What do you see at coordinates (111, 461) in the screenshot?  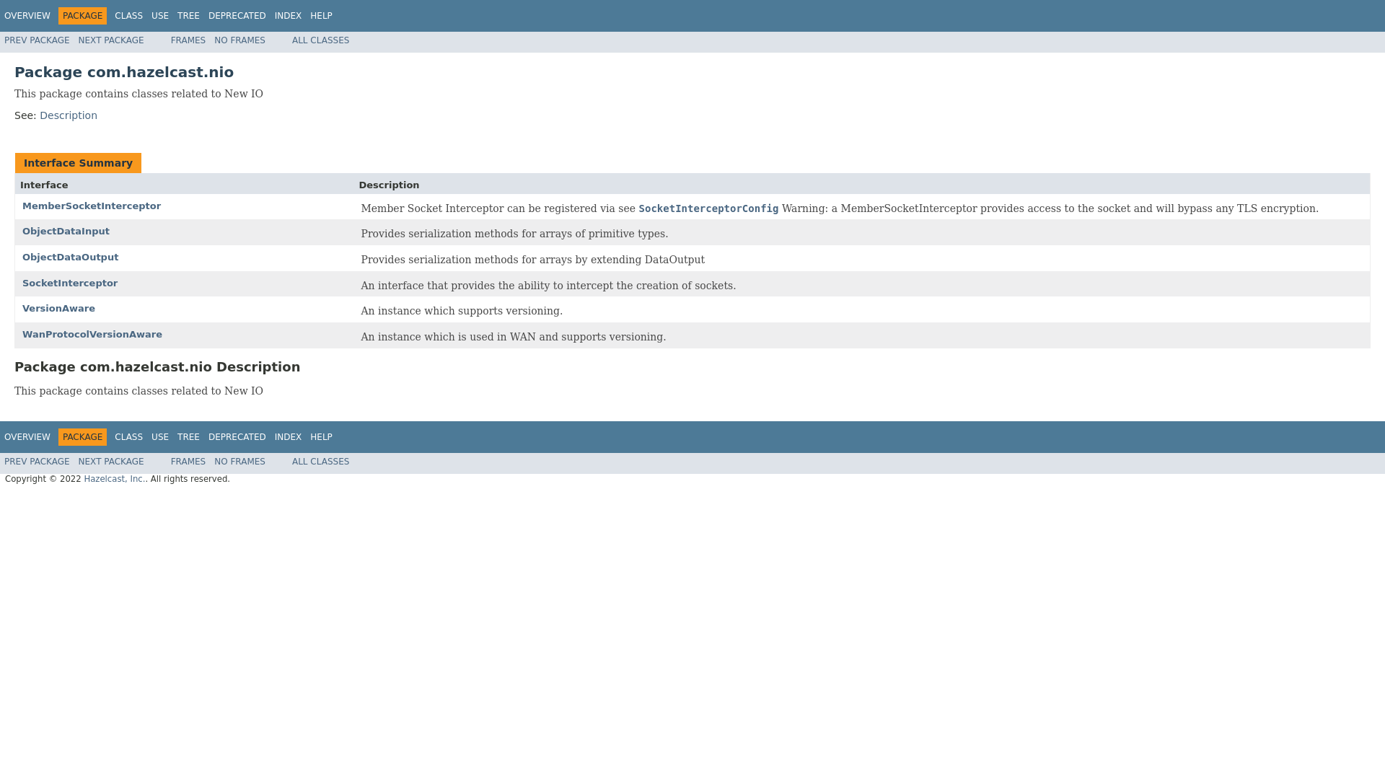 I see `NEXT PACKAGE` at bounding box center [111, 461].